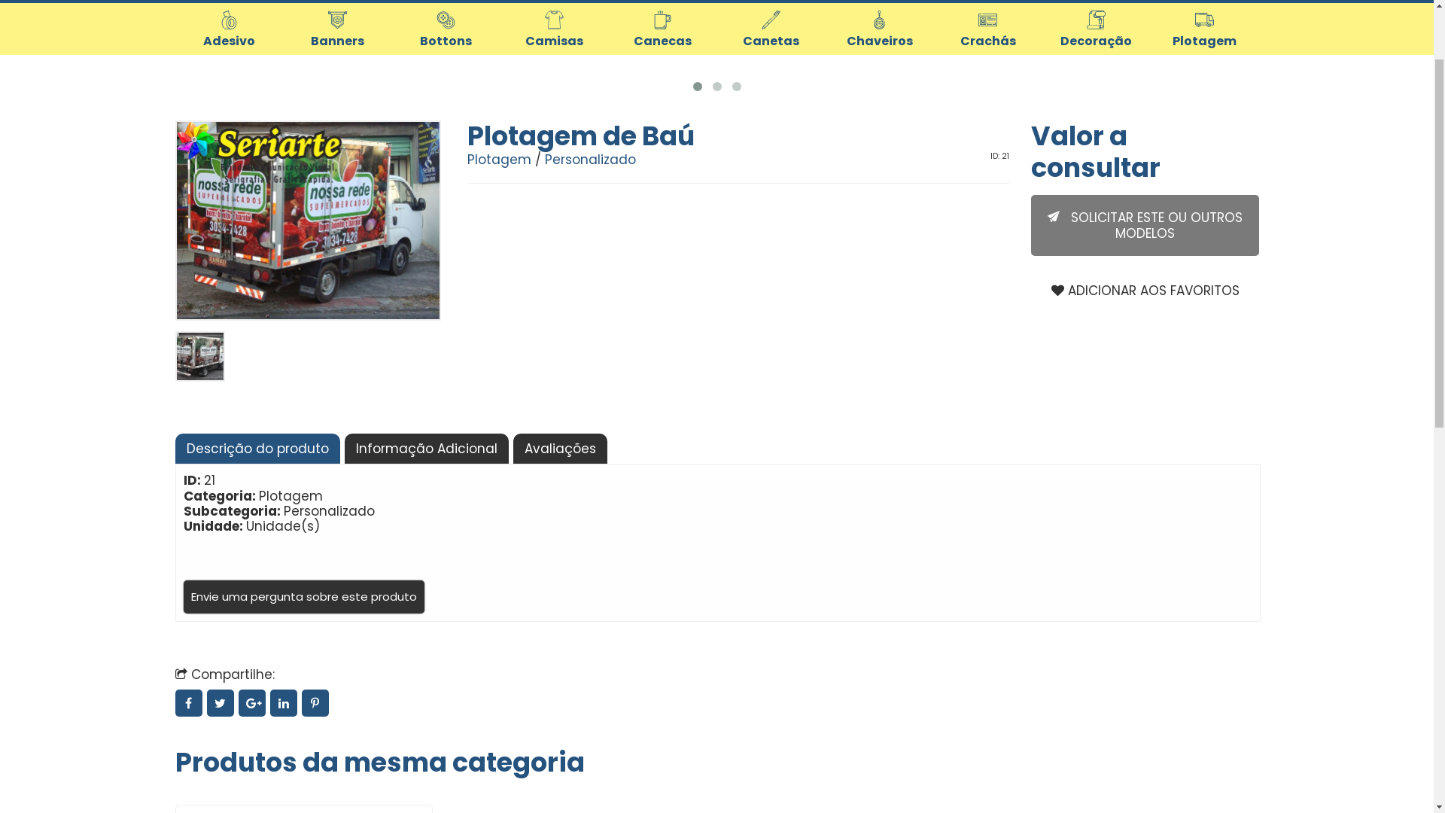  Describe the element at coordinates (1249, 32) in the screenshot. I see `Siga nosso Instagram` at that location.